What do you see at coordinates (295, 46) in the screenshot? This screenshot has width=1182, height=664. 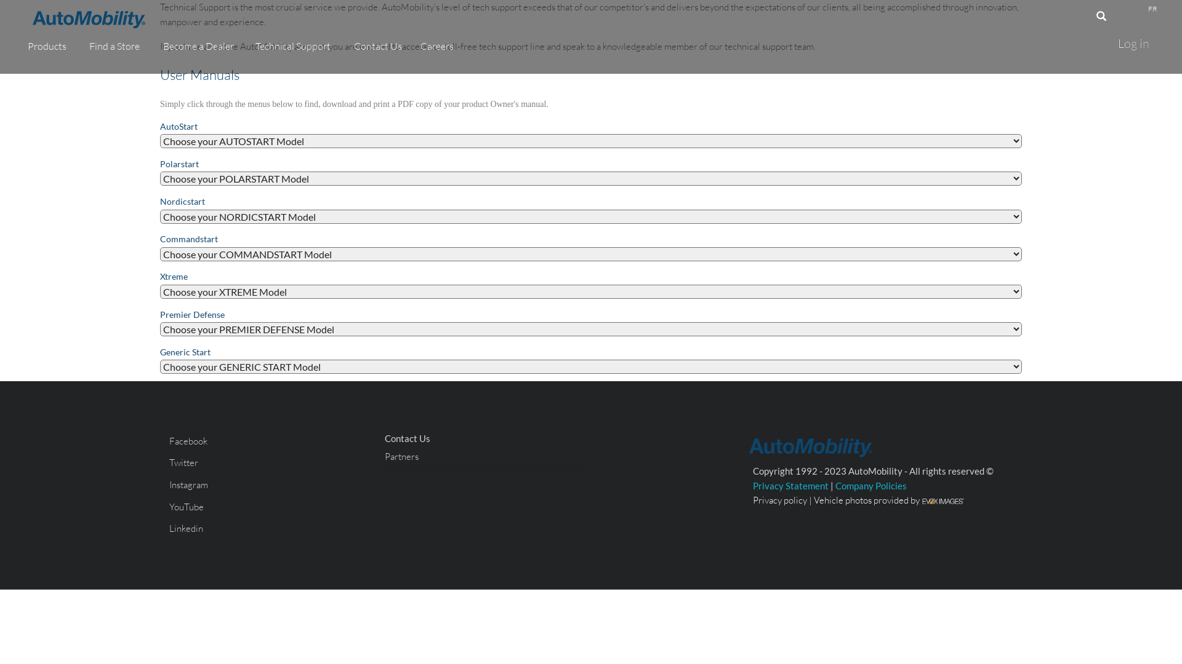 I see `Technical Support` at bounding box center [295, 46].